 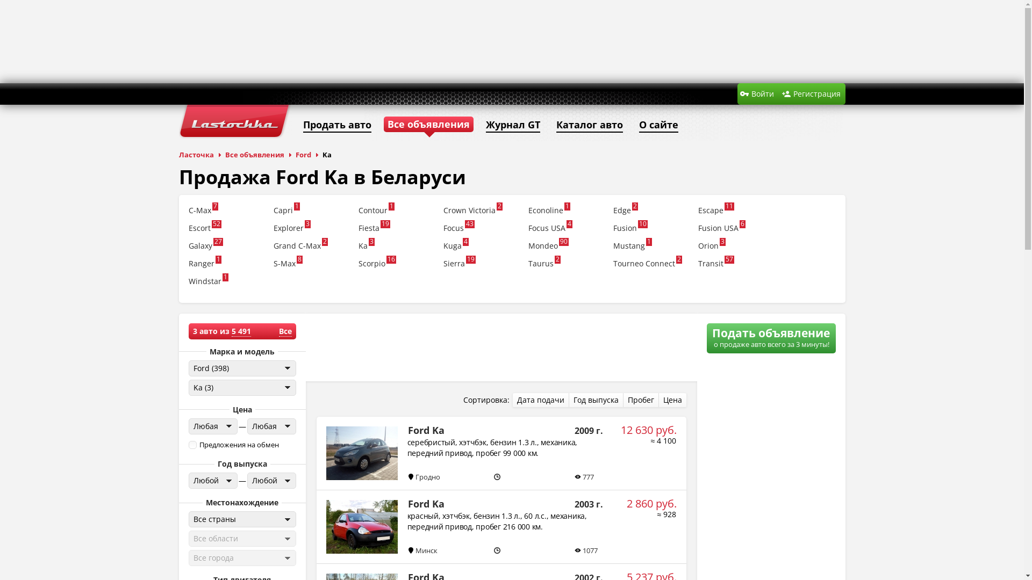 What do you see at coordinates (501, 347) in the screenshot?
I see `Advertisement` at bounding box center [501, 347].